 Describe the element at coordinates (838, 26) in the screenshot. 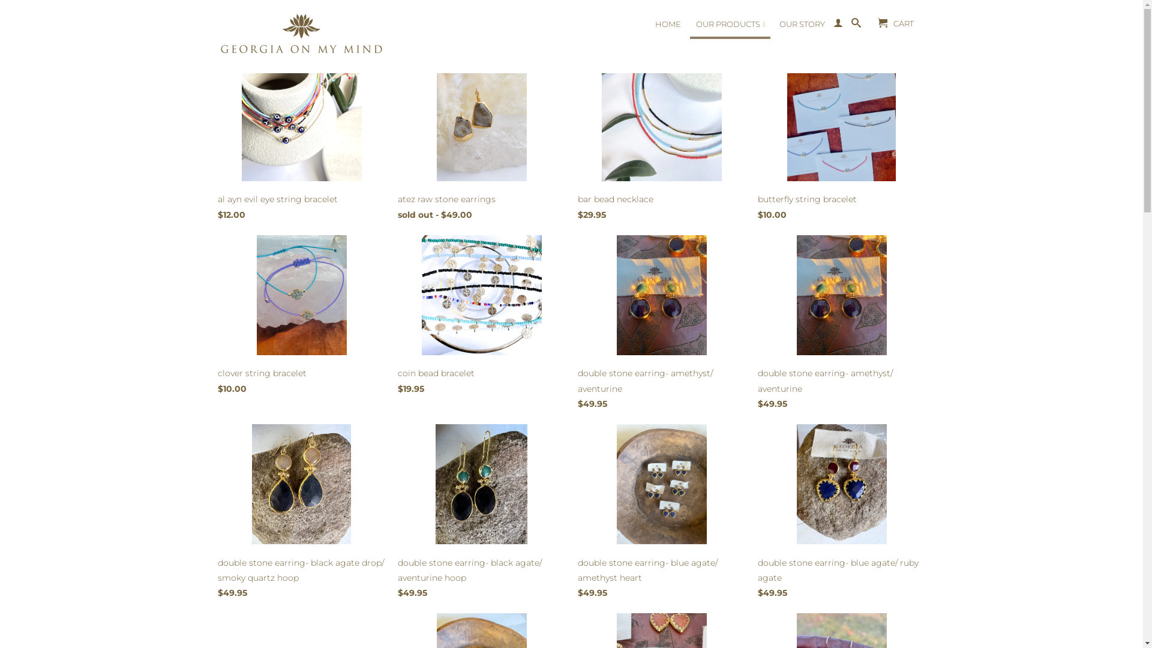

I see `My Account ` at that location.